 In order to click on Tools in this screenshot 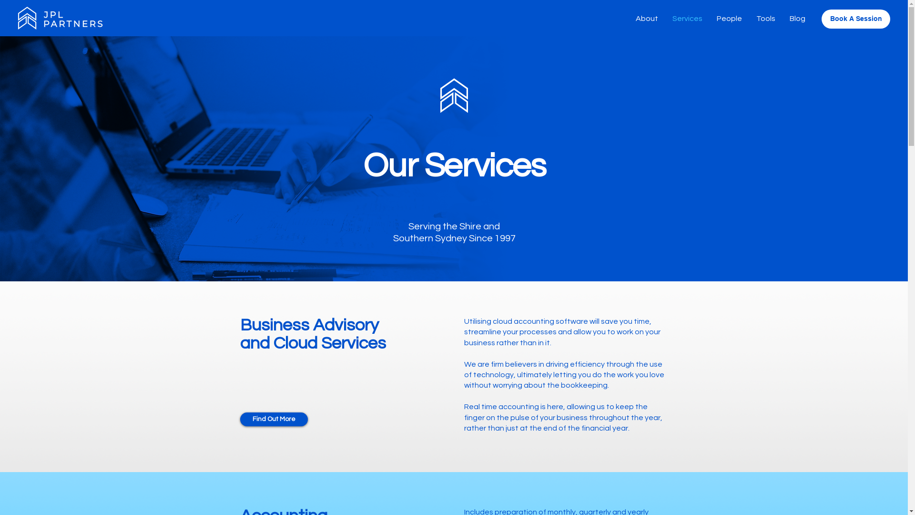, I will do `click(766, 19)`.